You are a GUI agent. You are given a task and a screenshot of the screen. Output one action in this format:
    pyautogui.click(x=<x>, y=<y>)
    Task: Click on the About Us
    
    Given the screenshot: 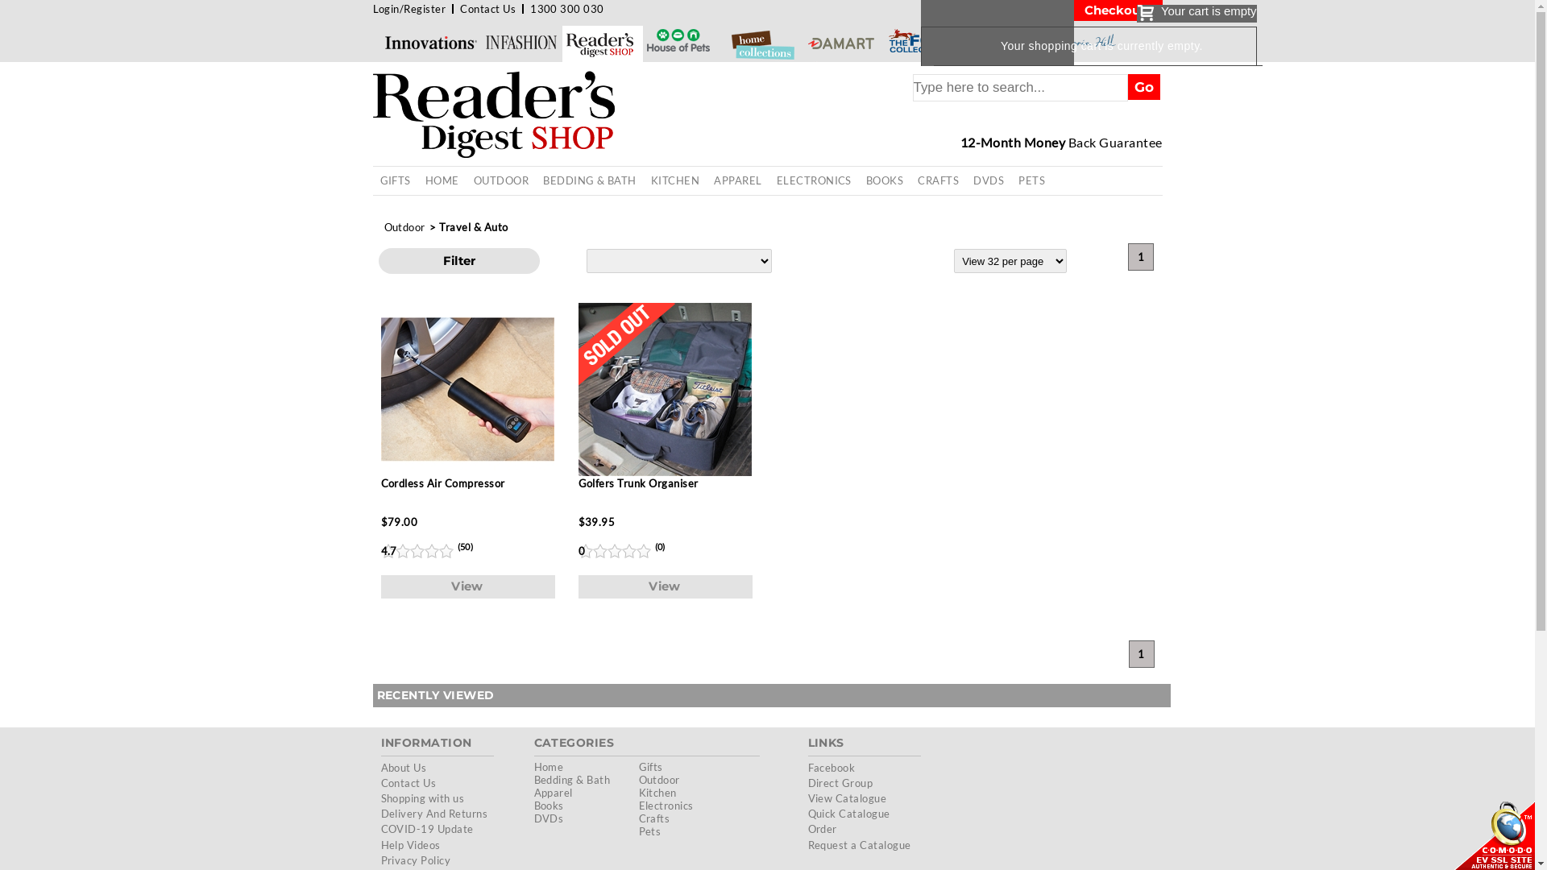 What is the action you would take?
    pyautogui.click(x=403, y=768)
    